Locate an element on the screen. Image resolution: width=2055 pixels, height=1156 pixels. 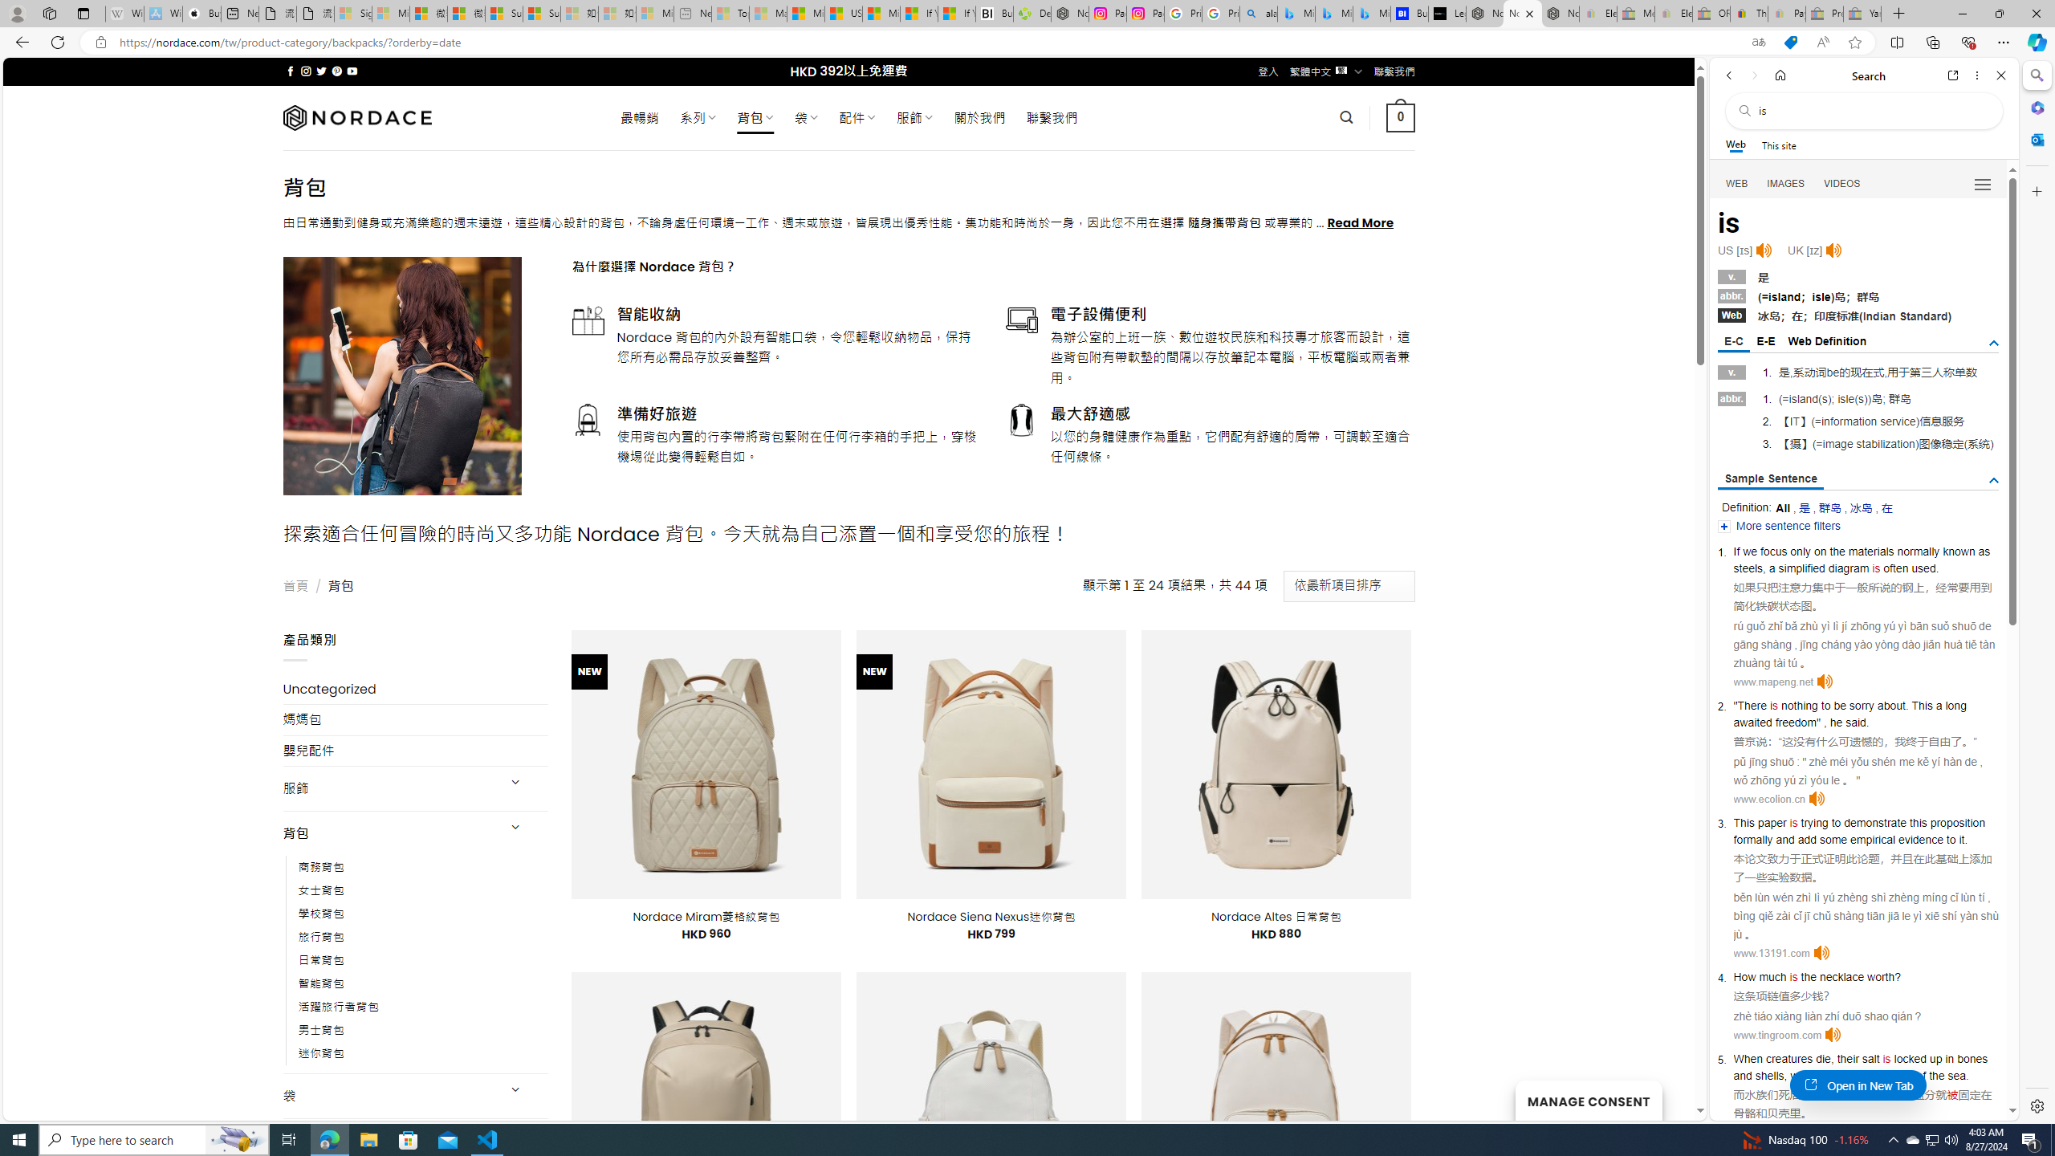
Payments Terms of Use | eBay.com - Sleeping is located at coordinates (1786, 14).